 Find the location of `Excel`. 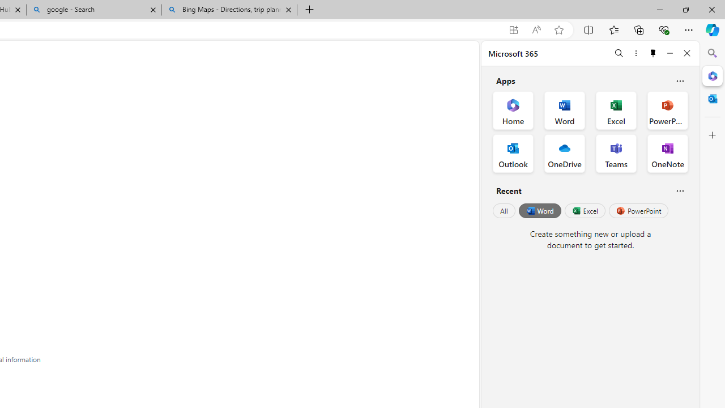

Excel is located at coordinates (585, 211).